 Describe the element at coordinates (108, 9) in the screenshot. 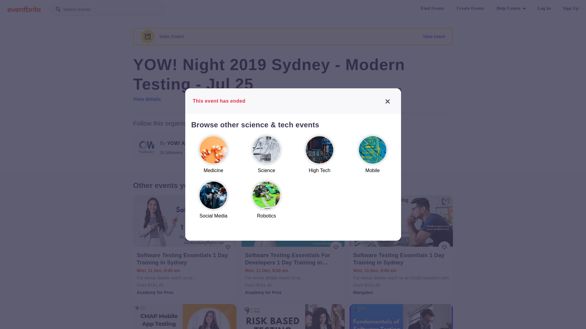

I see `Search events` at that location.